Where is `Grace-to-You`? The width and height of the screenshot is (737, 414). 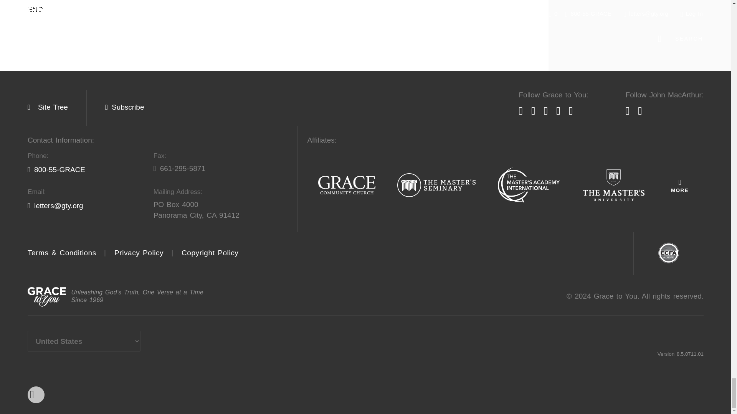 Grace-to-You is located at coordinates (47, 297).